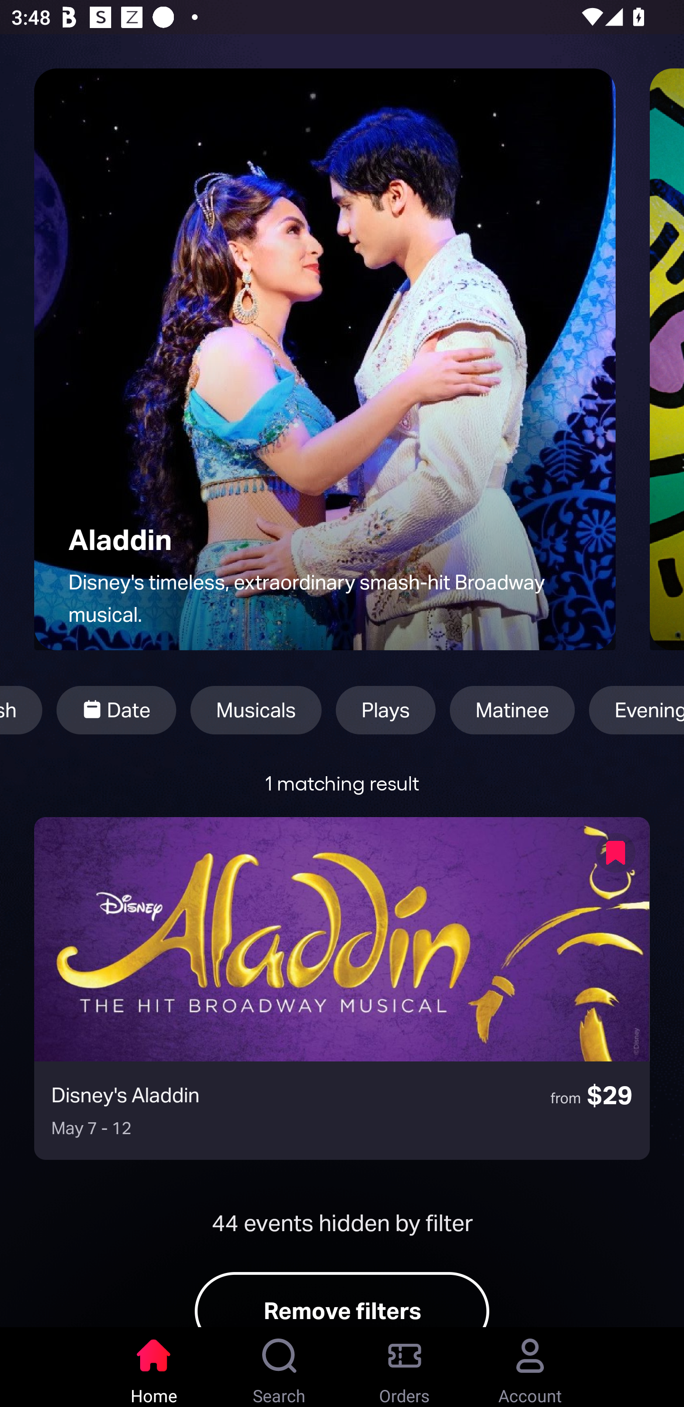 The height and width of the screenshot is (1407, 684). I want to click on Orders, so click(405, 1367).